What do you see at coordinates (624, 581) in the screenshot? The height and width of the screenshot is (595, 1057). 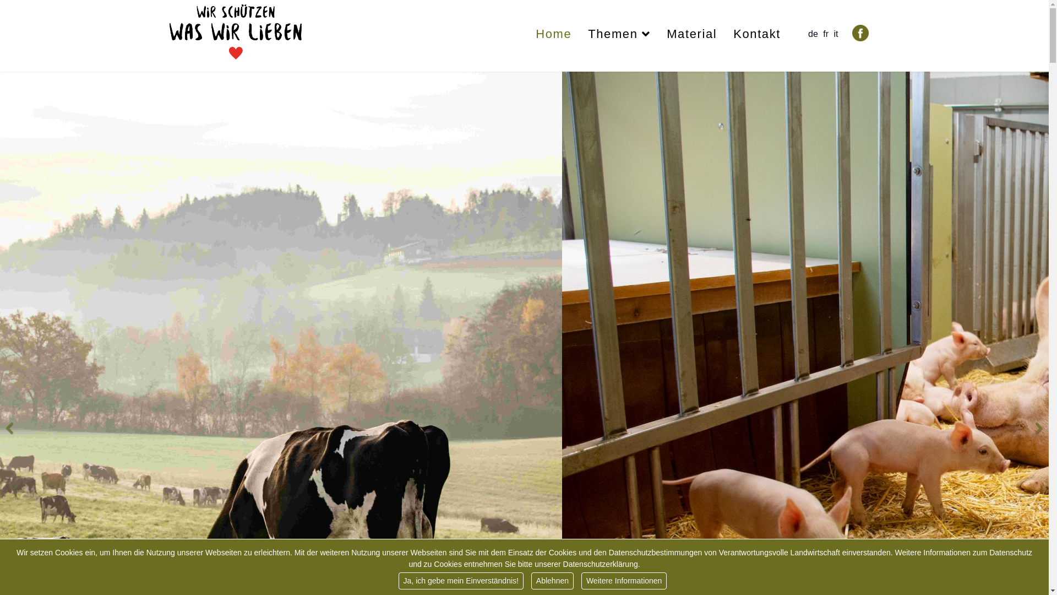 I see `Weitere Informationen` at bounding box center [624, 581].